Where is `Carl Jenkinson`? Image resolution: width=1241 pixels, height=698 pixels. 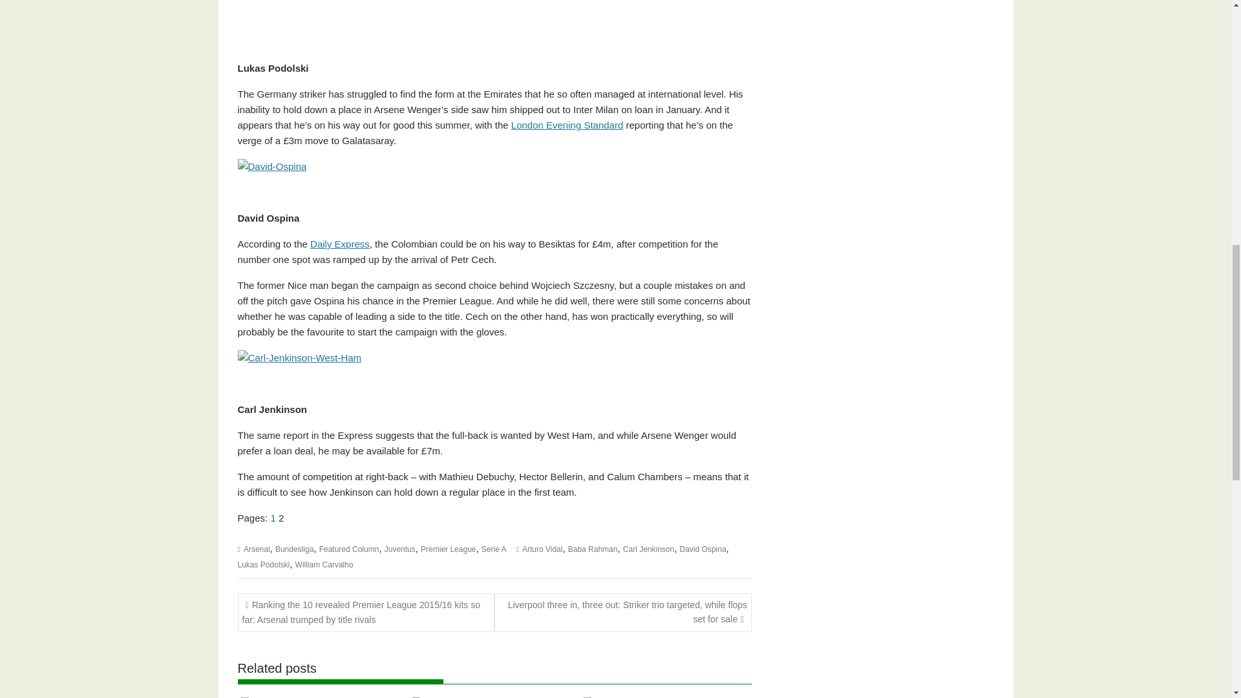
Carl Jenkinson is located at coordinates (648, 549).